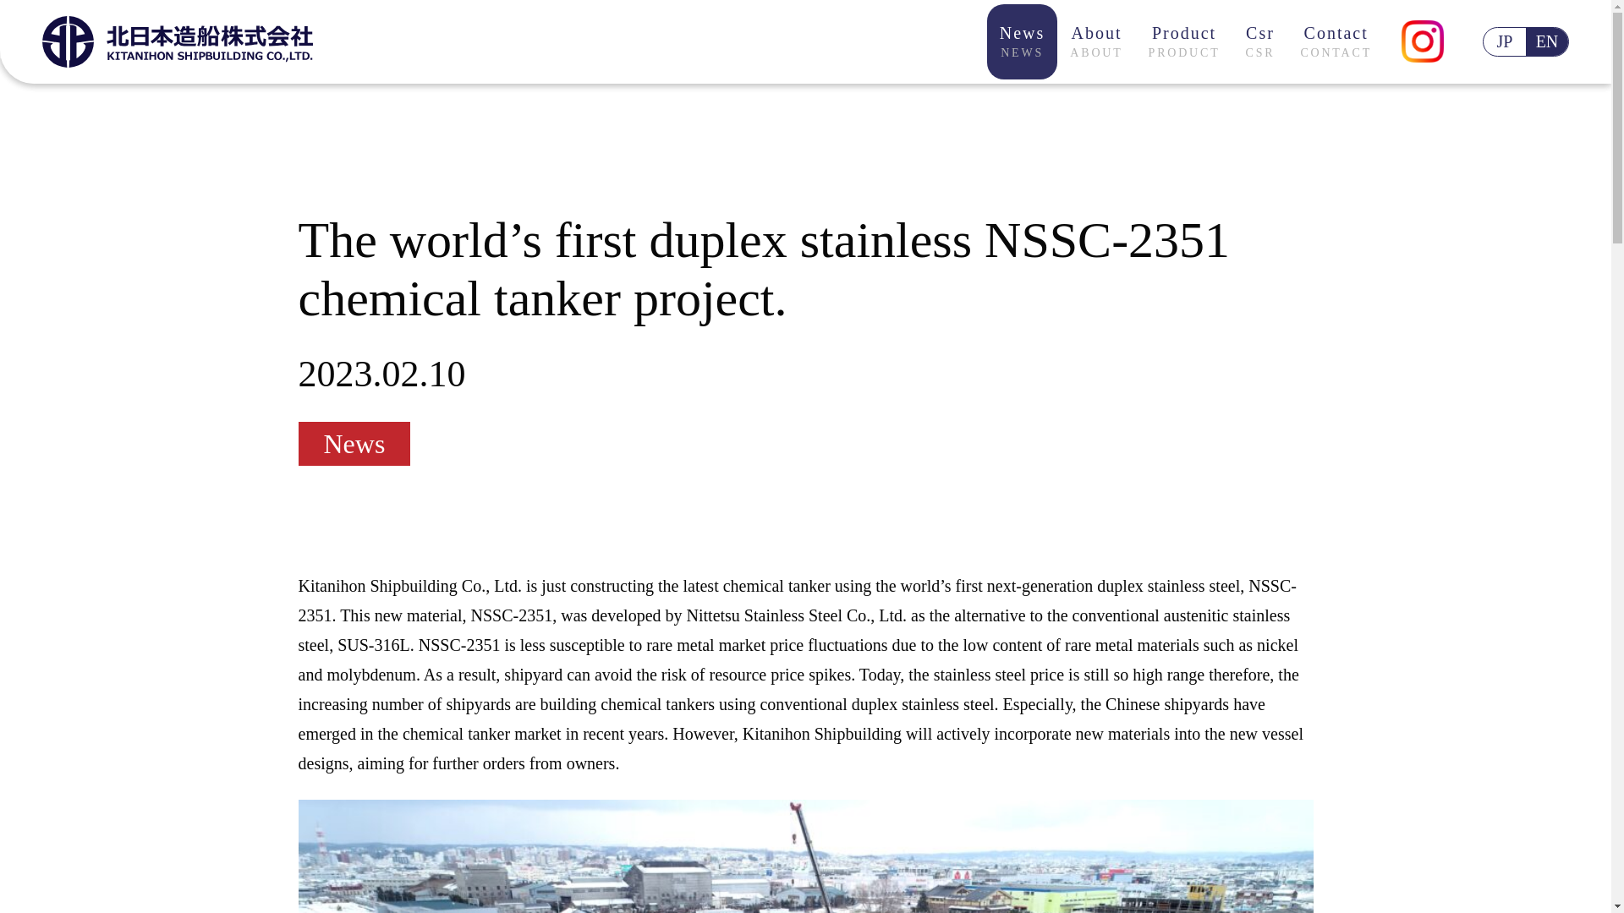 The width and height of the screenshot is (1624, 913). Describe the element at coordinates (1131, 29) in the screenshot. I see `JP` at that location.